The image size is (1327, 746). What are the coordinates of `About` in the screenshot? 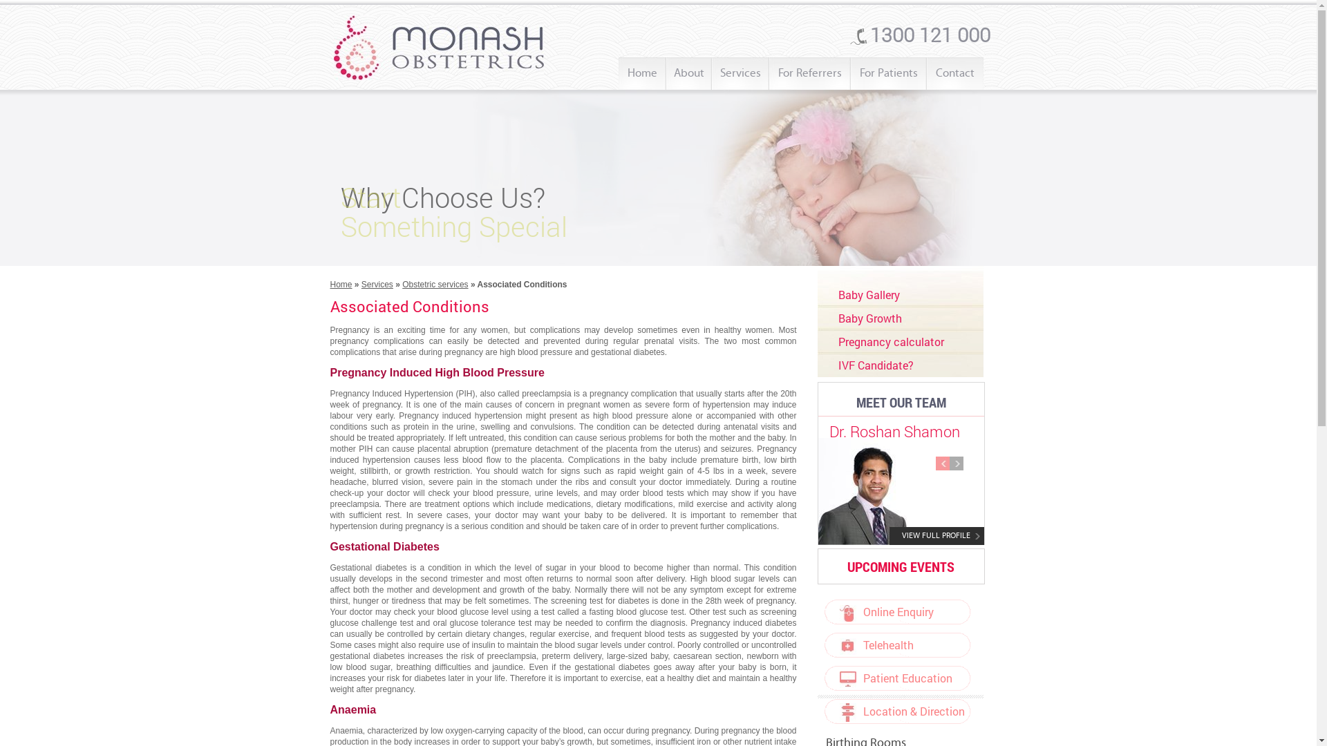 It's located at (689, 70).